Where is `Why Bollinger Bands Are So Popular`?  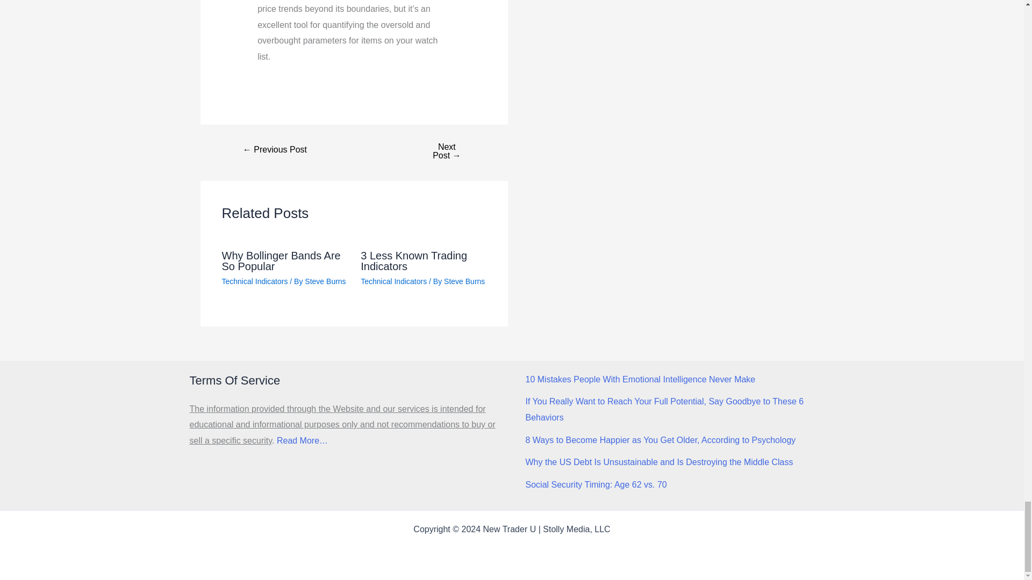 Why Bollinger Bands Are So Popular is located at coordinates (281, 261).